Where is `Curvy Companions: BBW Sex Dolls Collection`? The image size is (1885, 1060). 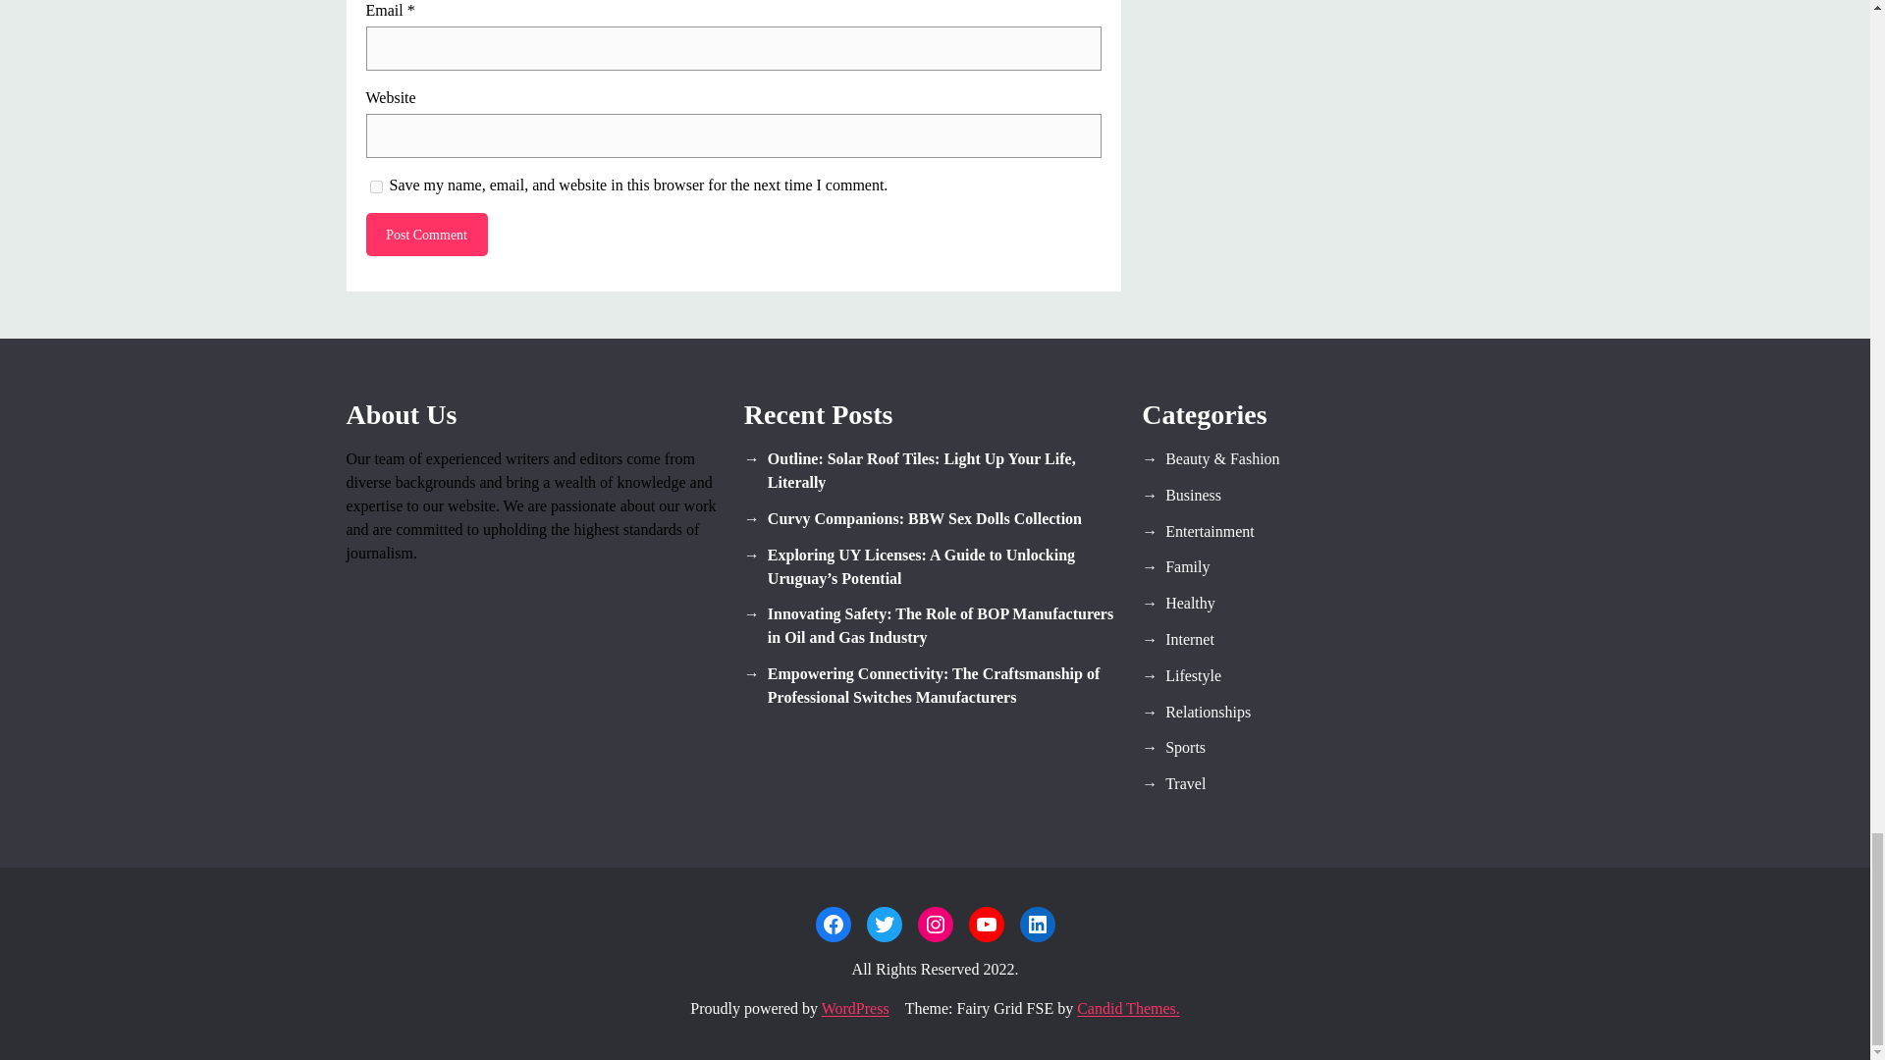 Curvy Companions: BBW Sex Dolls Collection is located at coordinates (935, 519).